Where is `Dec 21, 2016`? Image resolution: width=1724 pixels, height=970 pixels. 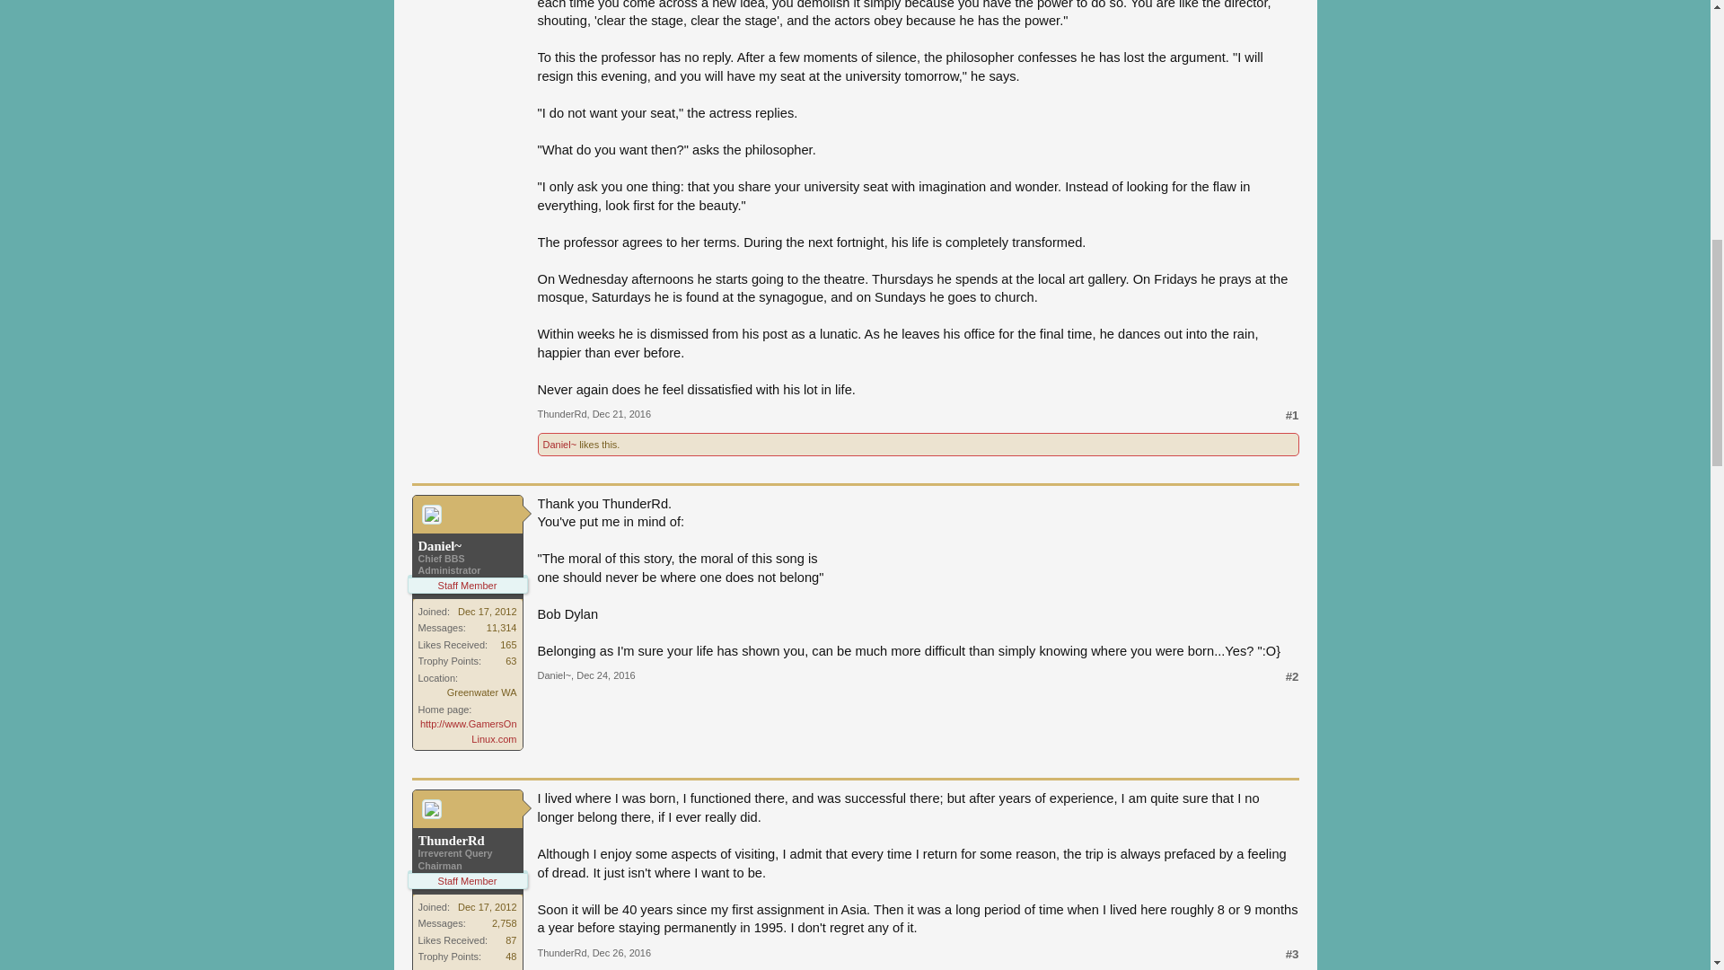
Dec 21, 2016 is located at coordinates (621, 413).